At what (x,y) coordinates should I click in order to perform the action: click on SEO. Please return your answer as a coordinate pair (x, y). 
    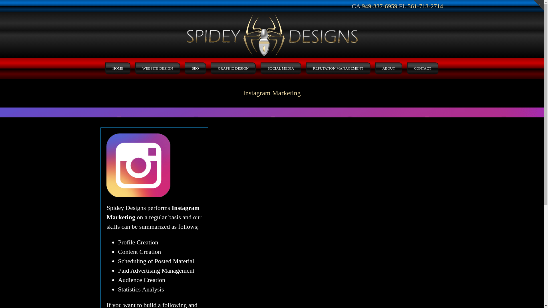
    Looking at the image, I should click on (195, 68).